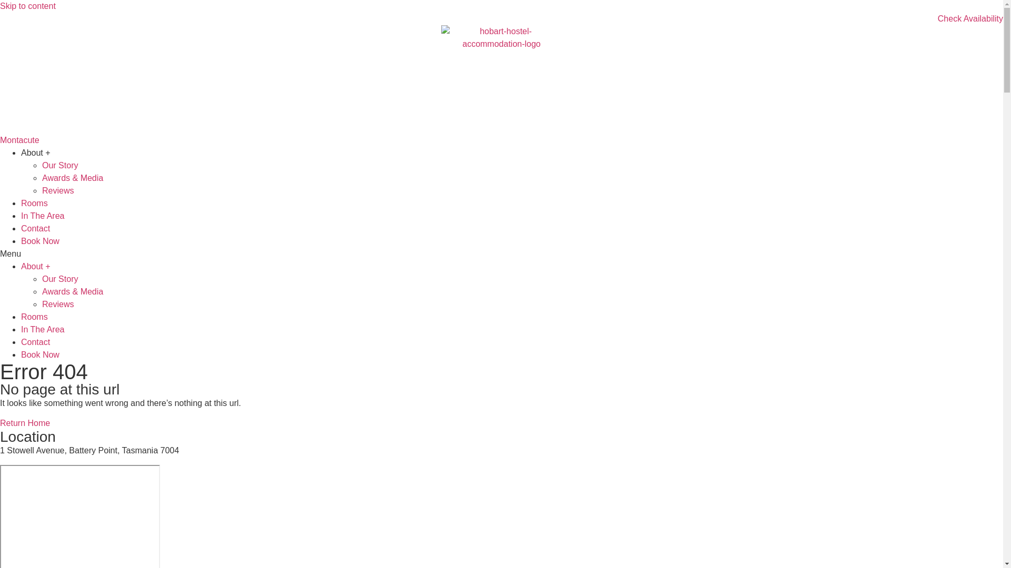 The height and width of the screenshot is (568, 1011). Describe the element at coordinates (40, 241) in the screenshot. I see `Book Now` at that location.